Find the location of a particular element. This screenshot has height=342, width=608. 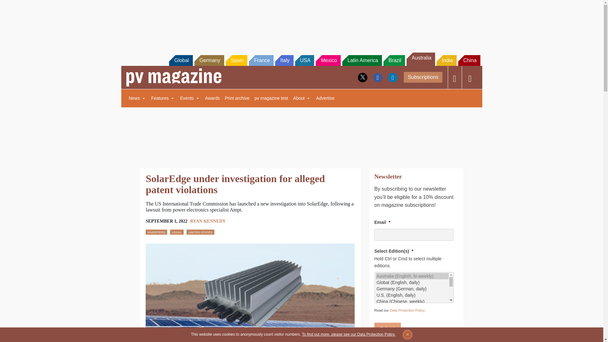

Posts by Ryan Kennedy is located at coordinates (208, 221).